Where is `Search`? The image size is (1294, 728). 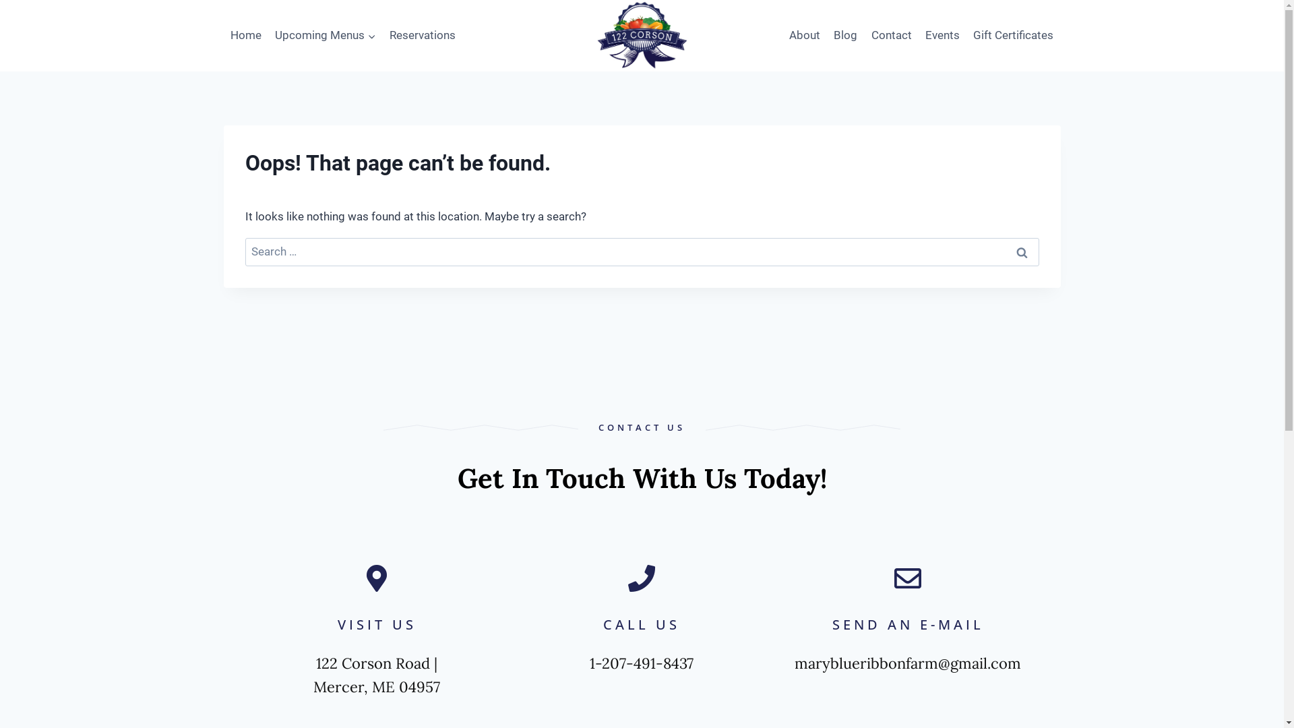 Search is located at coordinates (1022, 252).